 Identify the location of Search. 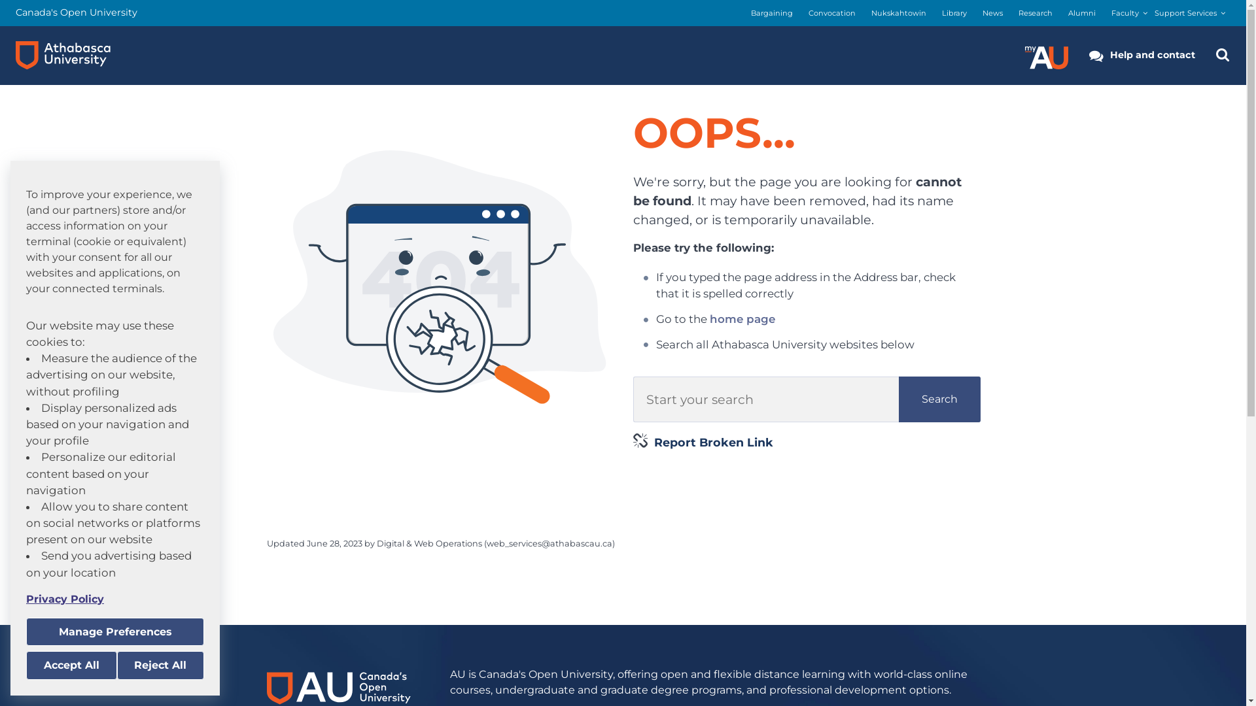
(939, 399).